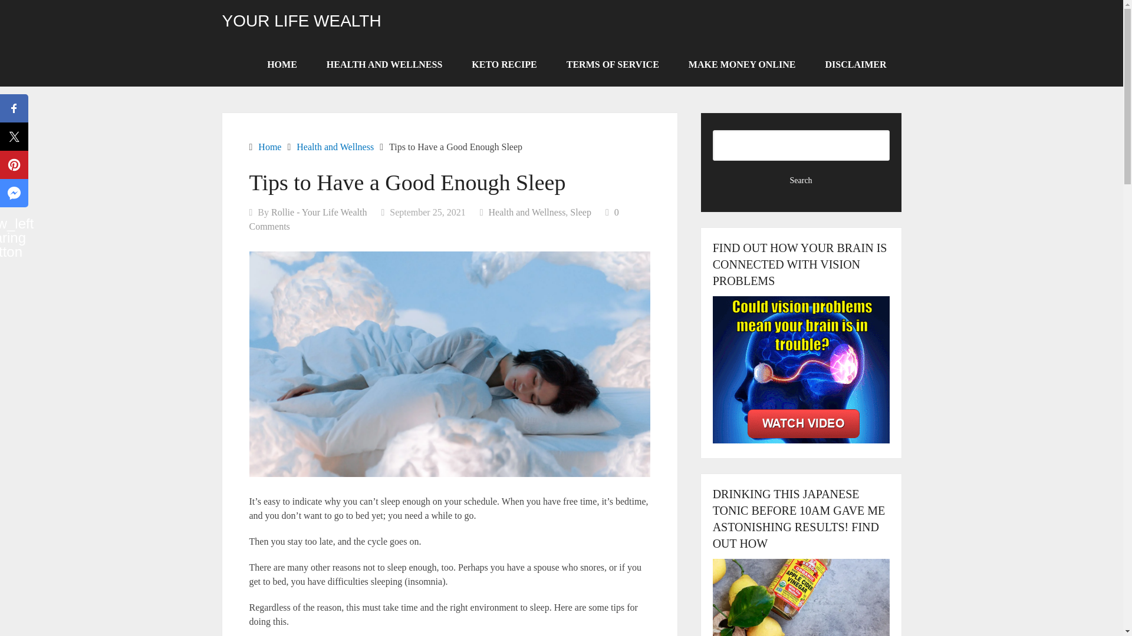  Describe the element at coordinates (527, 212) in the screenshot. I see `Health and Wellness` at that location.